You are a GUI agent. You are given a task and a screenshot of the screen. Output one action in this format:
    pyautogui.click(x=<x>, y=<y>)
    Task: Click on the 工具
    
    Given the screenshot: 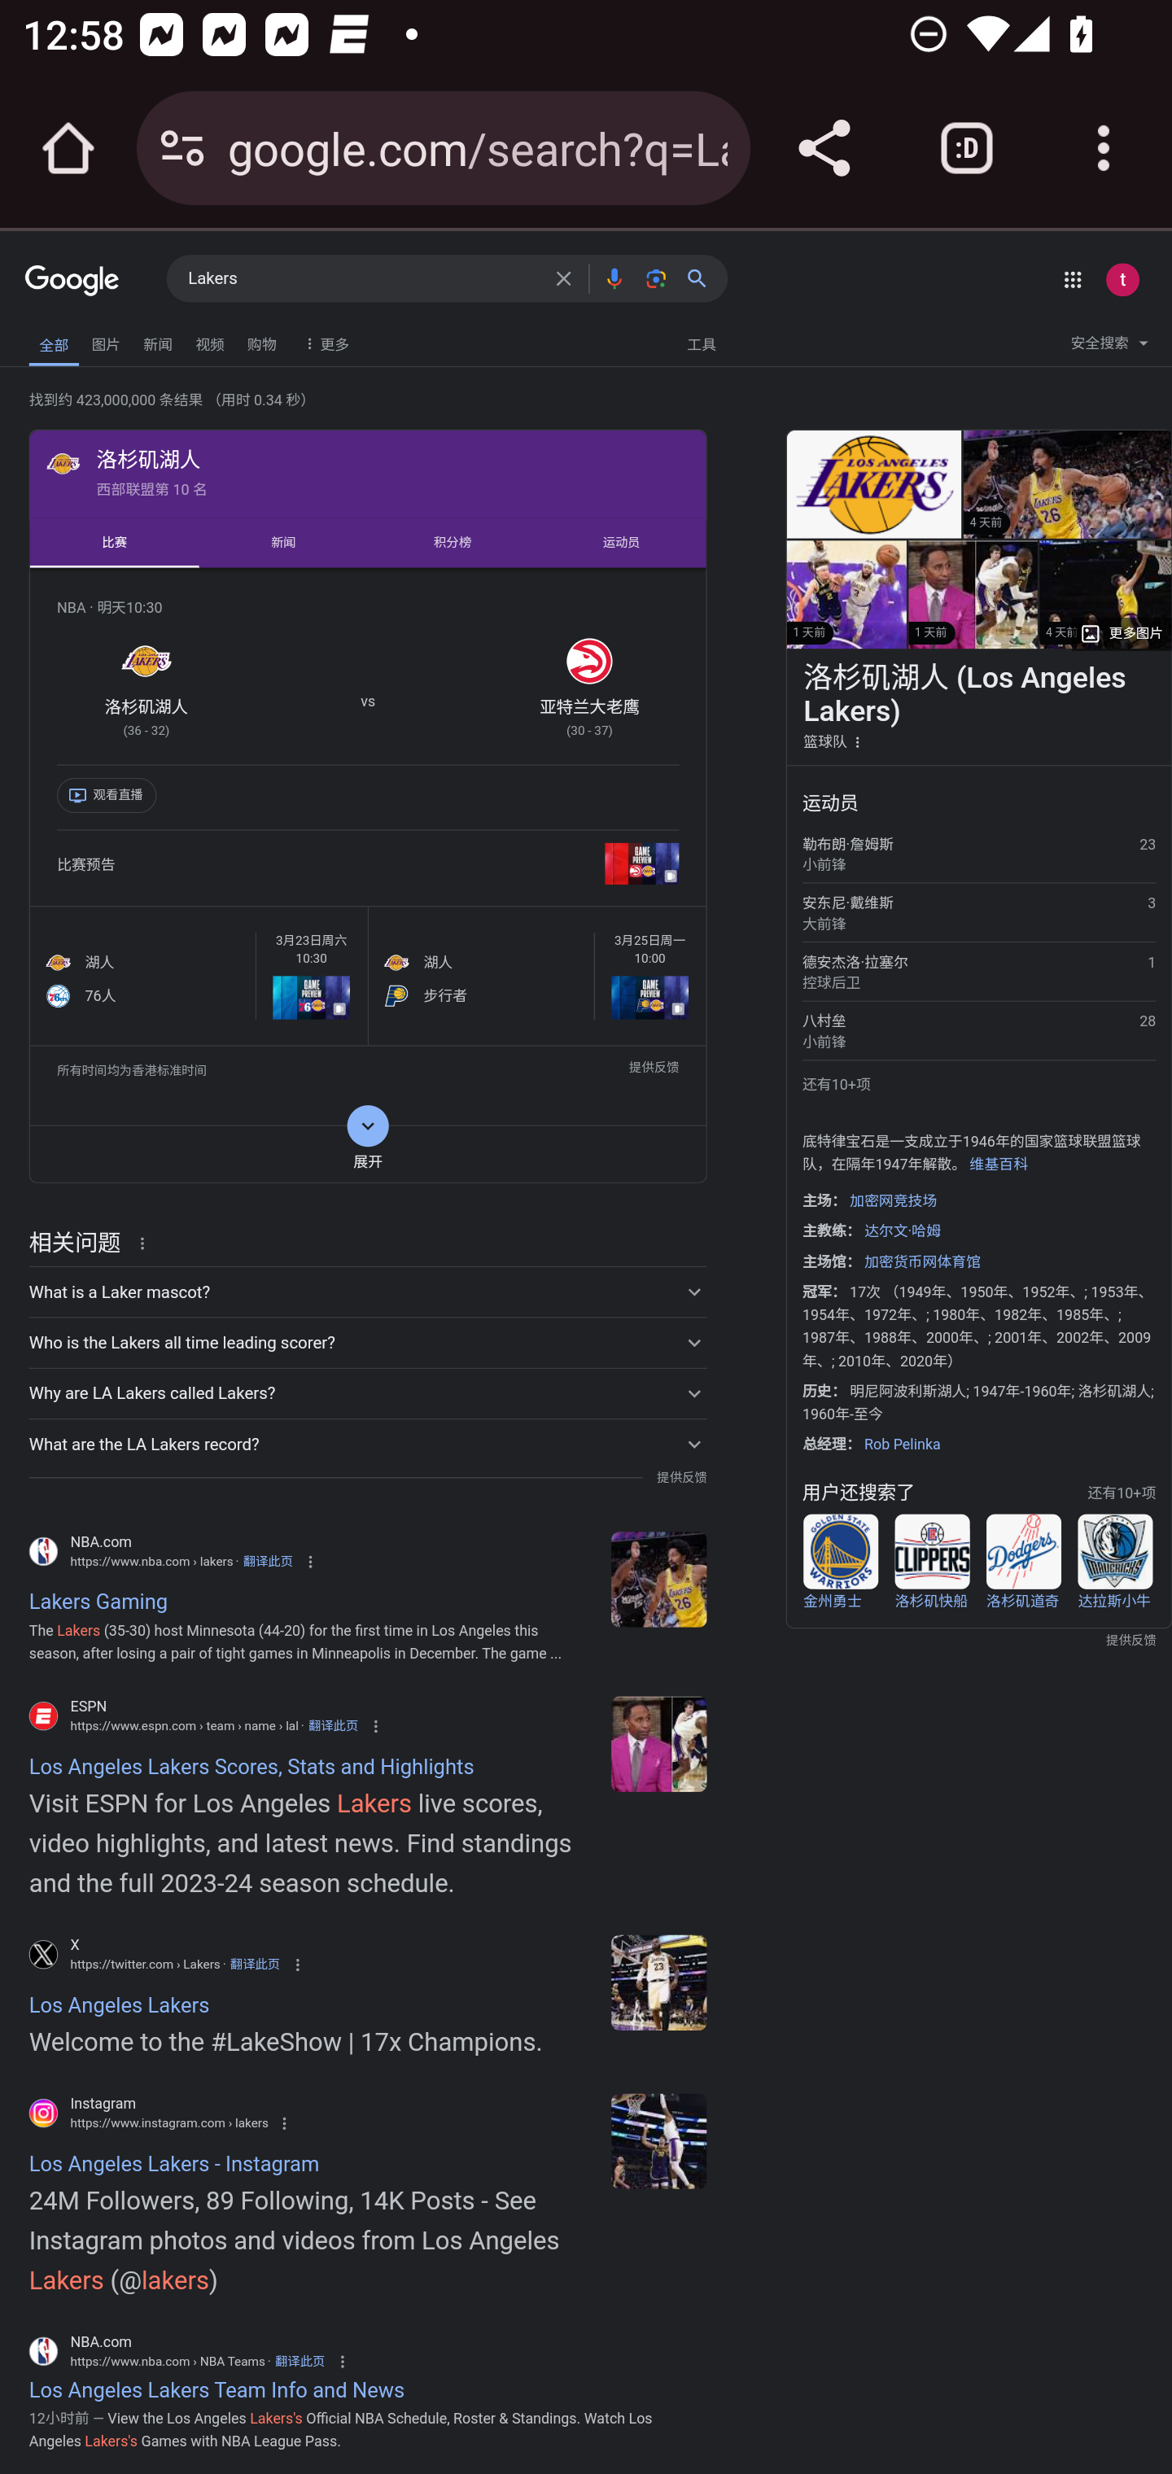 What is the action you would take?
    pyautogui.click(x=700, y=342)
    